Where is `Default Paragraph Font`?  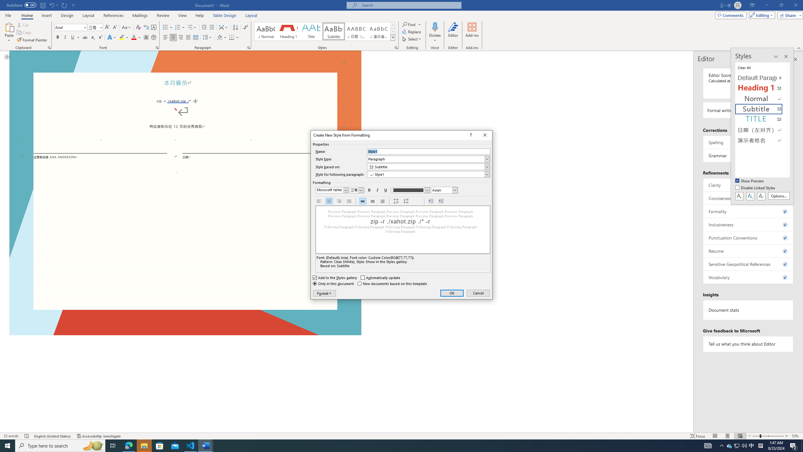 Default Paragraph Font is located at coordinates (763, 78).